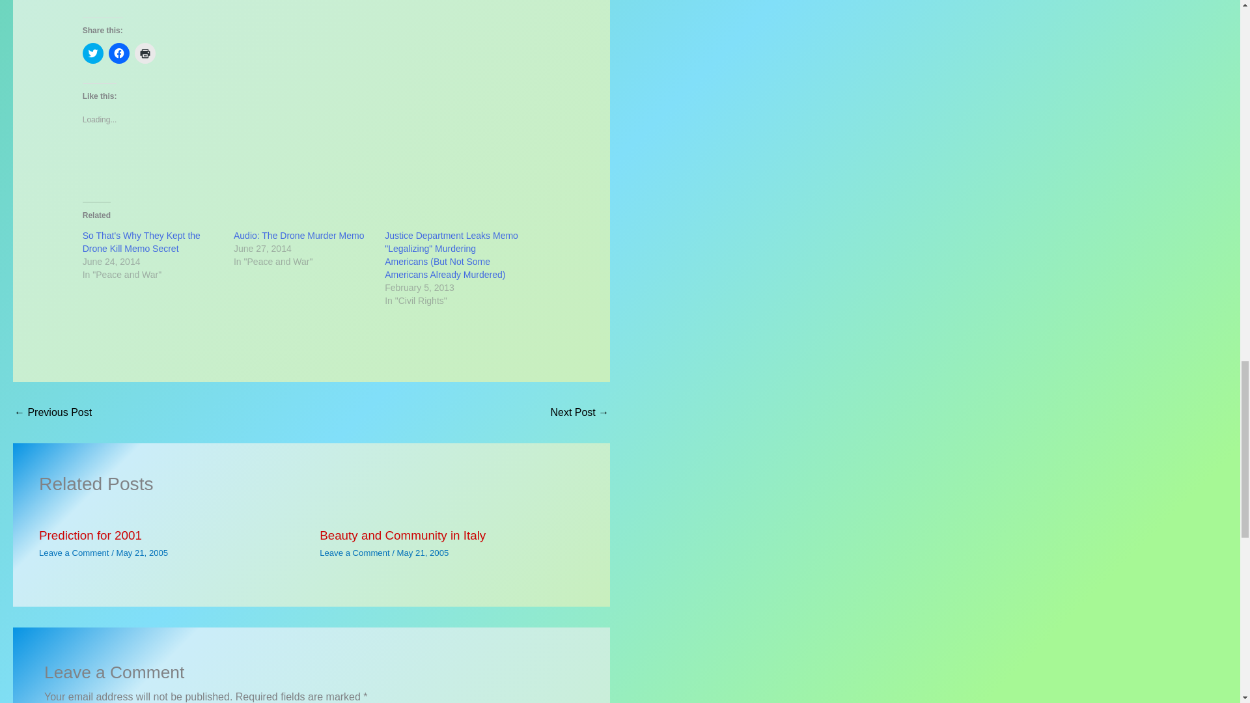  Describe the element at coordinates (92, 53) in the screenshot. I see `Click to share on Twitter` at that location.